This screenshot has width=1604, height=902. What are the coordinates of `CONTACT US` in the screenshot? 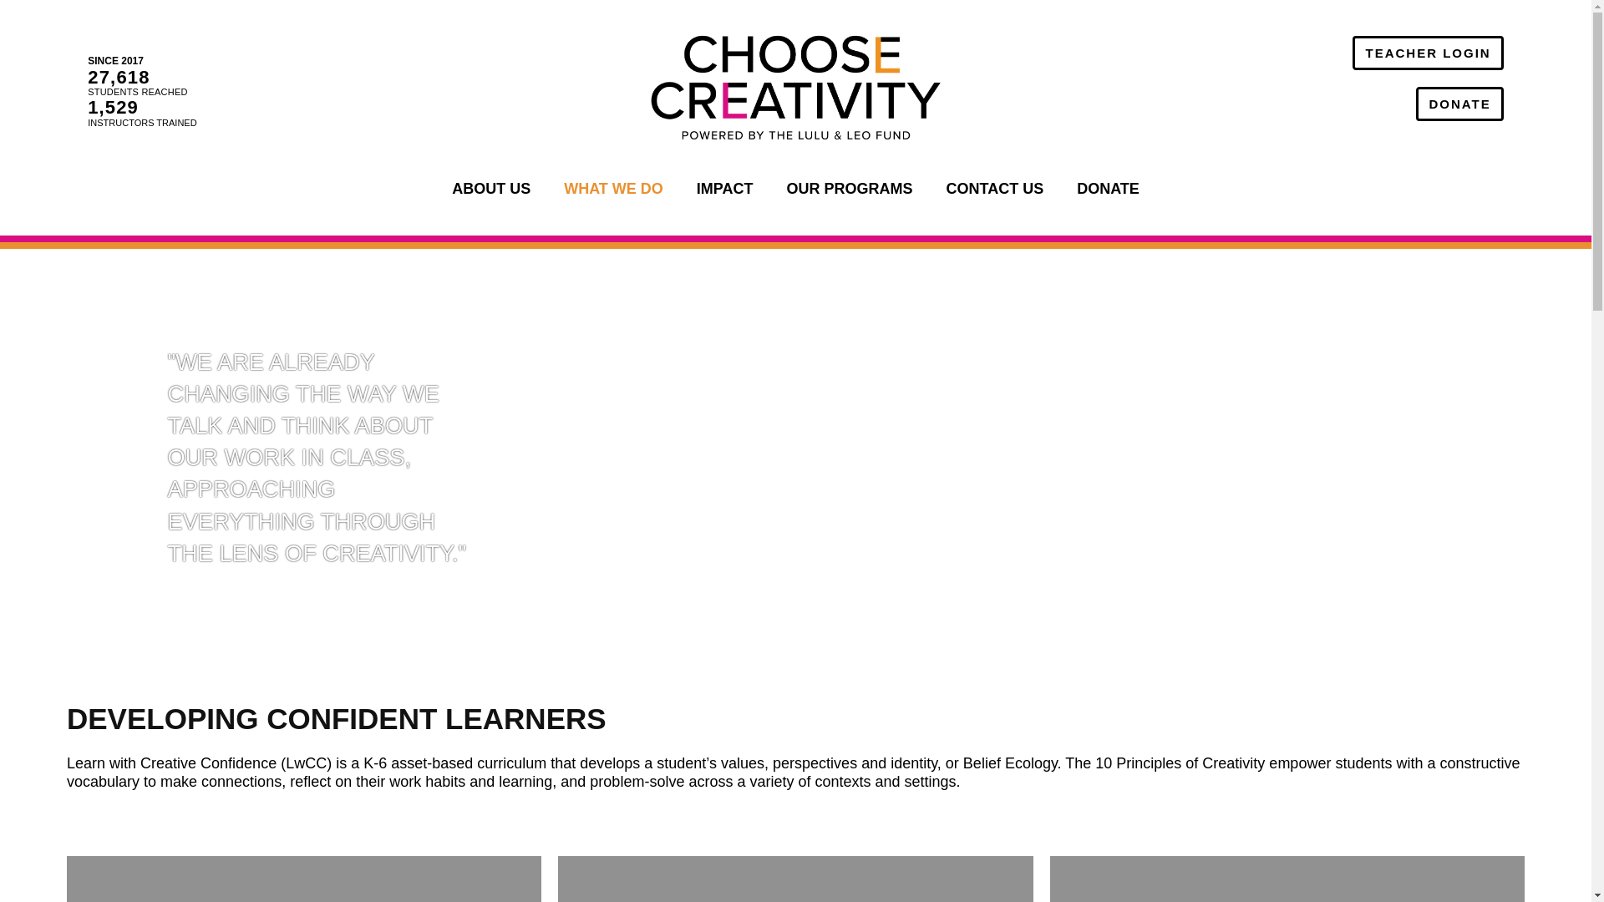 It's located at (994, 189).